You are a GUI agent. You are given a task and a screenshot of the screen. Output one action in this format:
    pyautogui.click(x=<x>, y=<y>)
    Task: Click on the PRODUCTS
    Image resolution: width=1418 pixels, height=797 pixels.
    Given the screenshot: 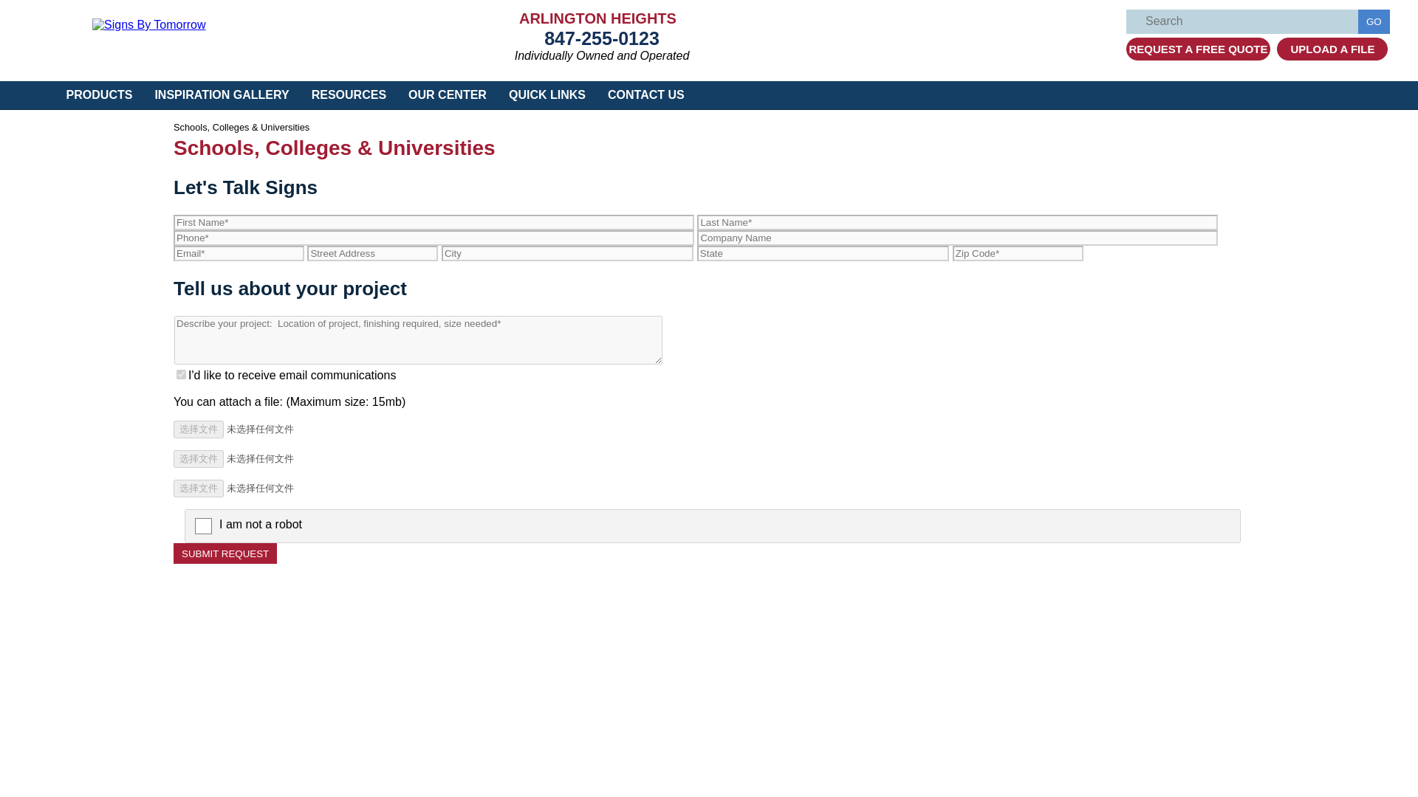 What is the action you would take?
    pyautogui.click(x=99, y=94)
    